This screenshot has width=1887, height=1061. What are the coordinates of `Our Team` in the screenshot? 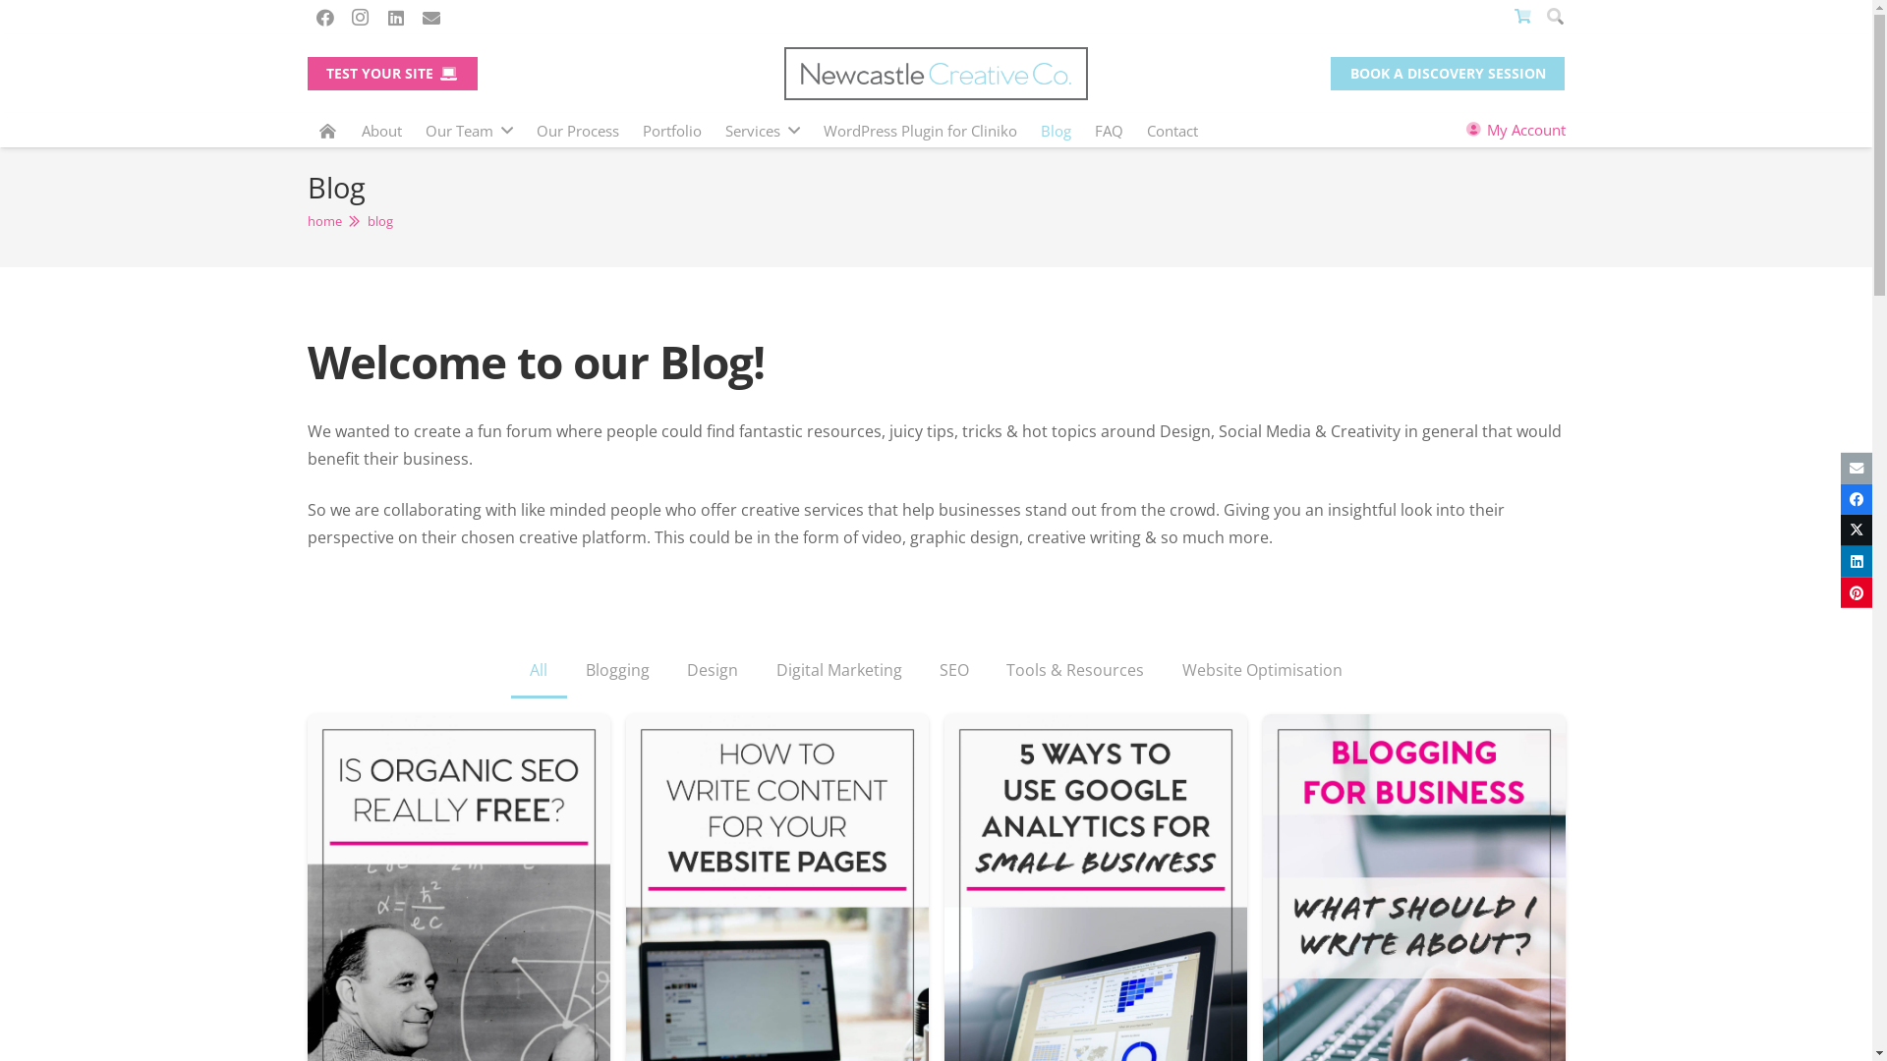 It's located at (470, 131).